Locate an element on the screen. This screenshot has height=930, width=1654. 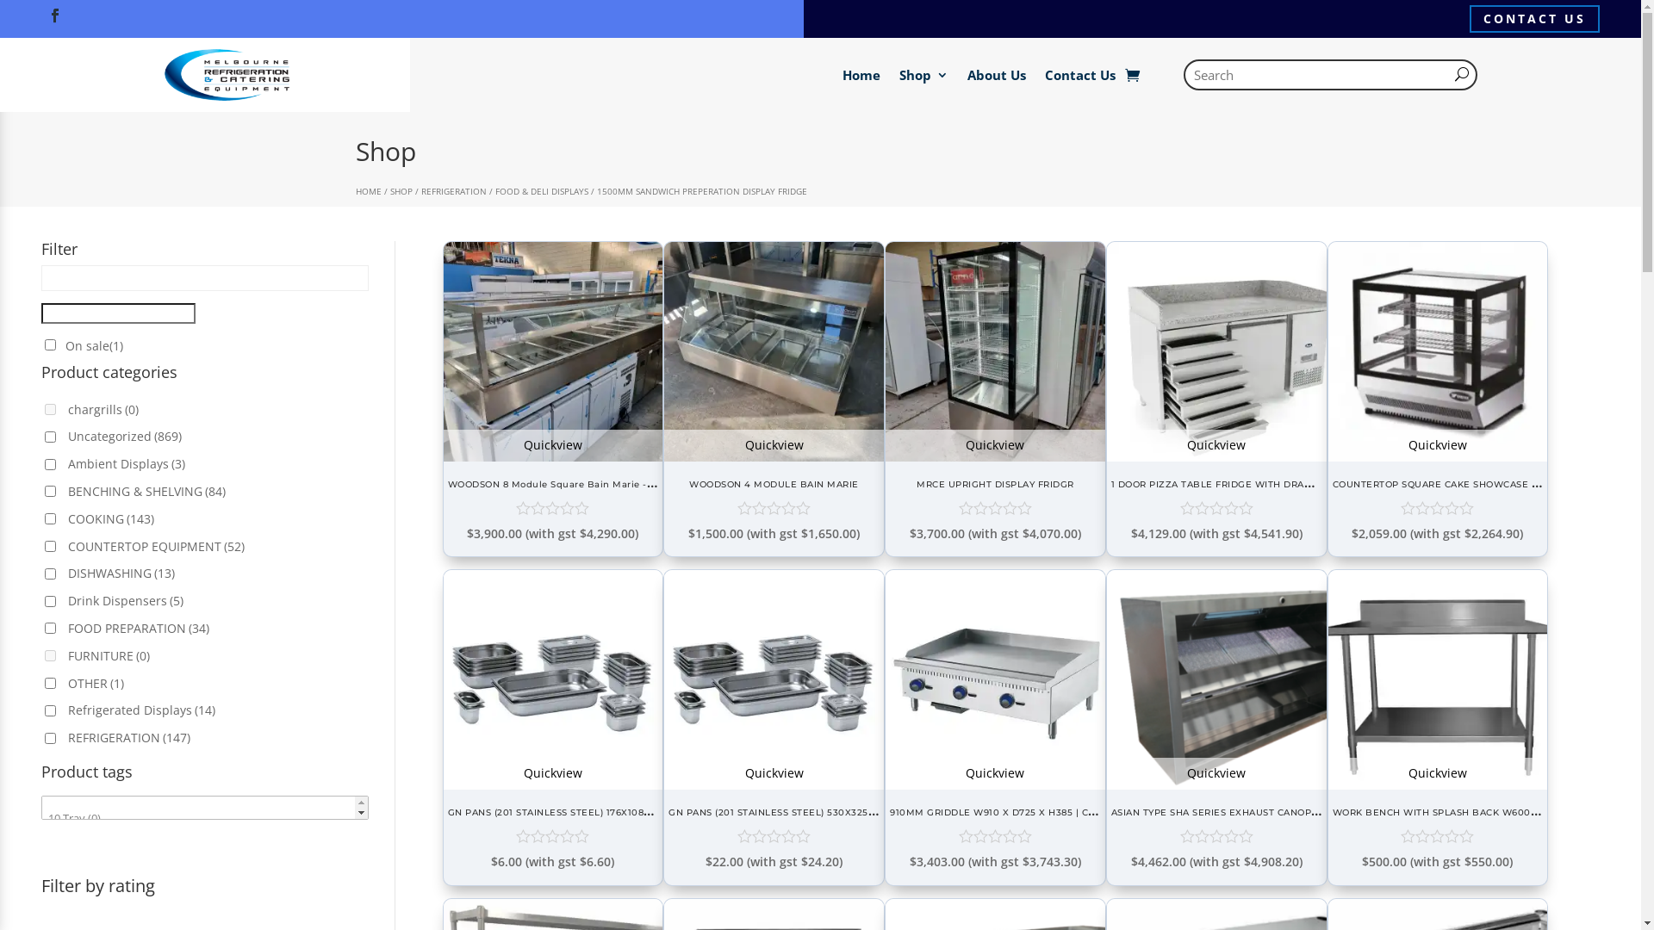
Quickview is located at coordinates (1216, 446).